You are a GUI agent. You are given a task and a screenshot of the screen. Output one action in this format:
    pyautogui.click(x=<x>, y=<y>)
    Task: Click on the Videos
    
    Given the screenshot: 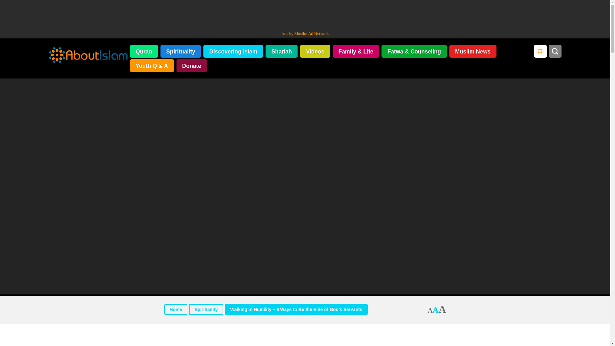 What is the action you would take?
    pyautogui.click(x=315, y=51)
    